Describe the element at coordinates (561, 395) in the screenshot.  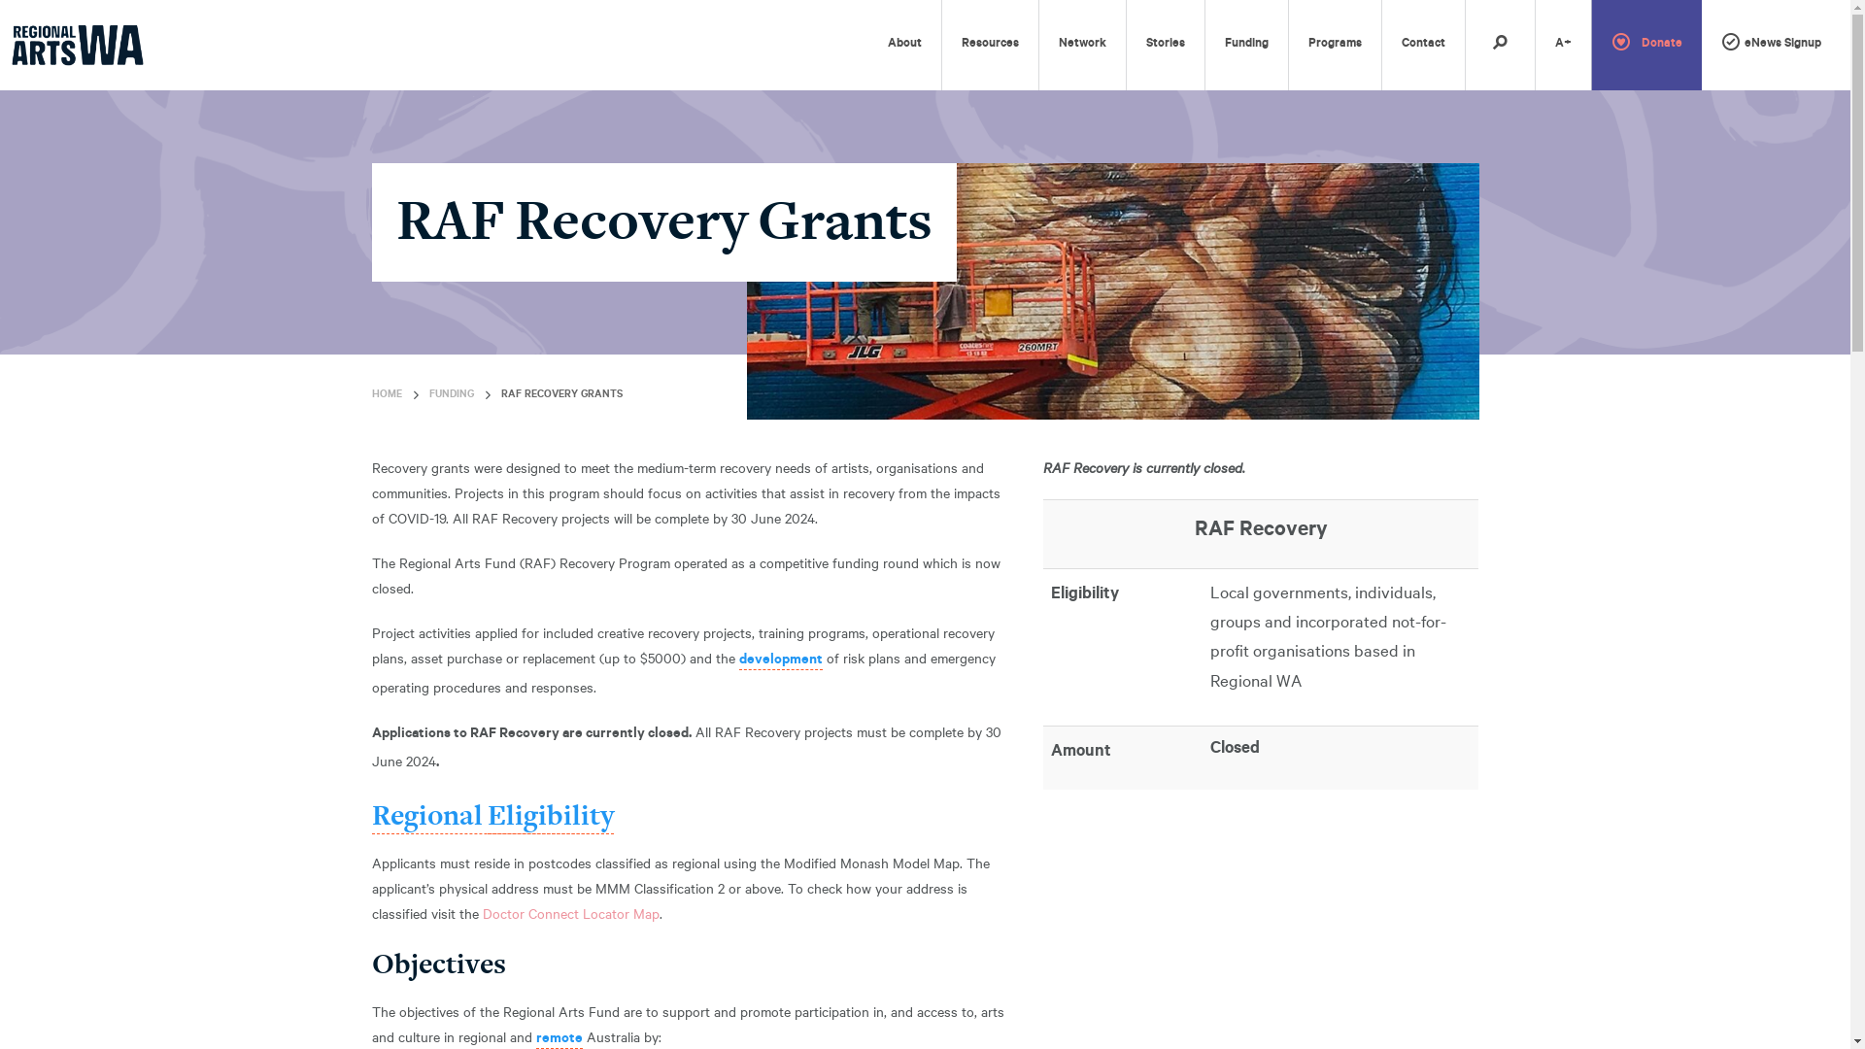
I see `RAF RECOVERY GRANTS` at that location.